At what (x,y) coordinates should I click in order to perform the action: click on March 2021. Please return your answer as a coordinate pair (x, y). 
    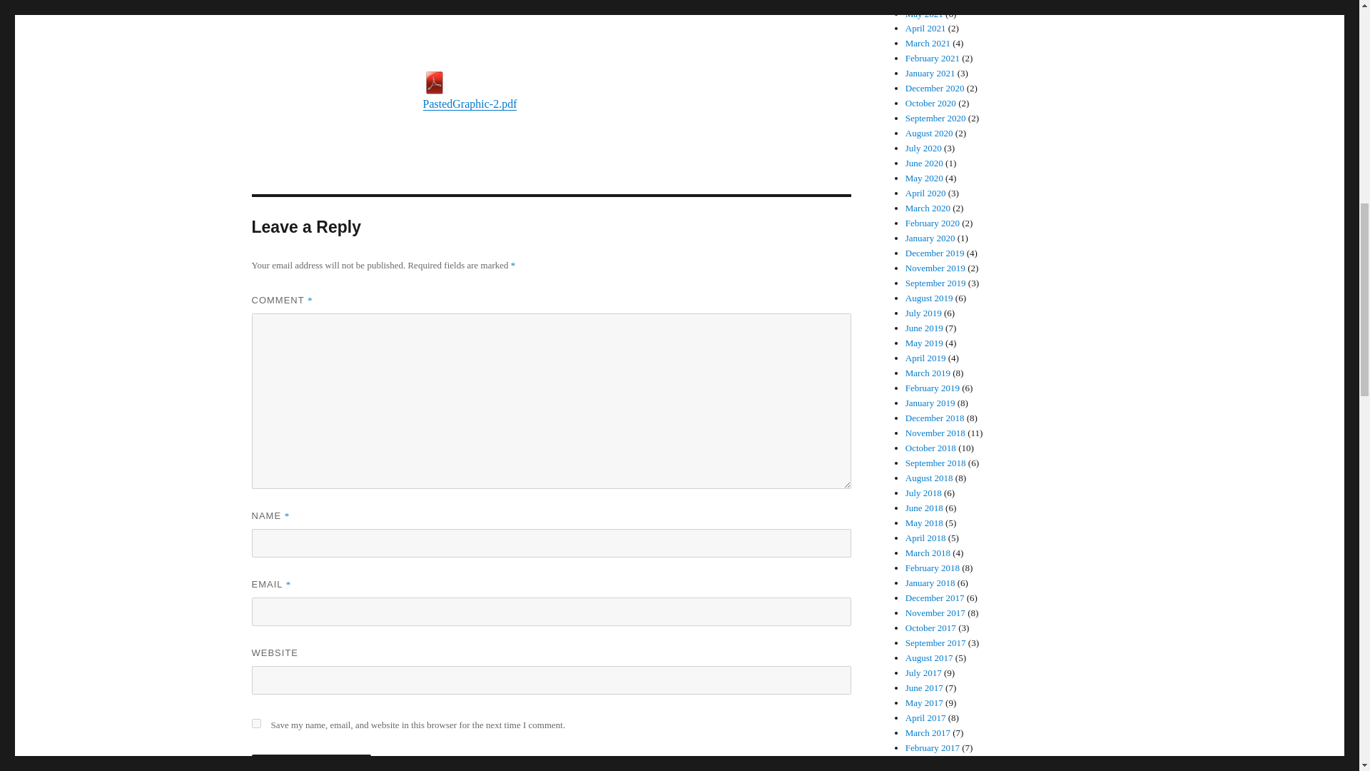
    Looking at the image, I should click on (928, 43).